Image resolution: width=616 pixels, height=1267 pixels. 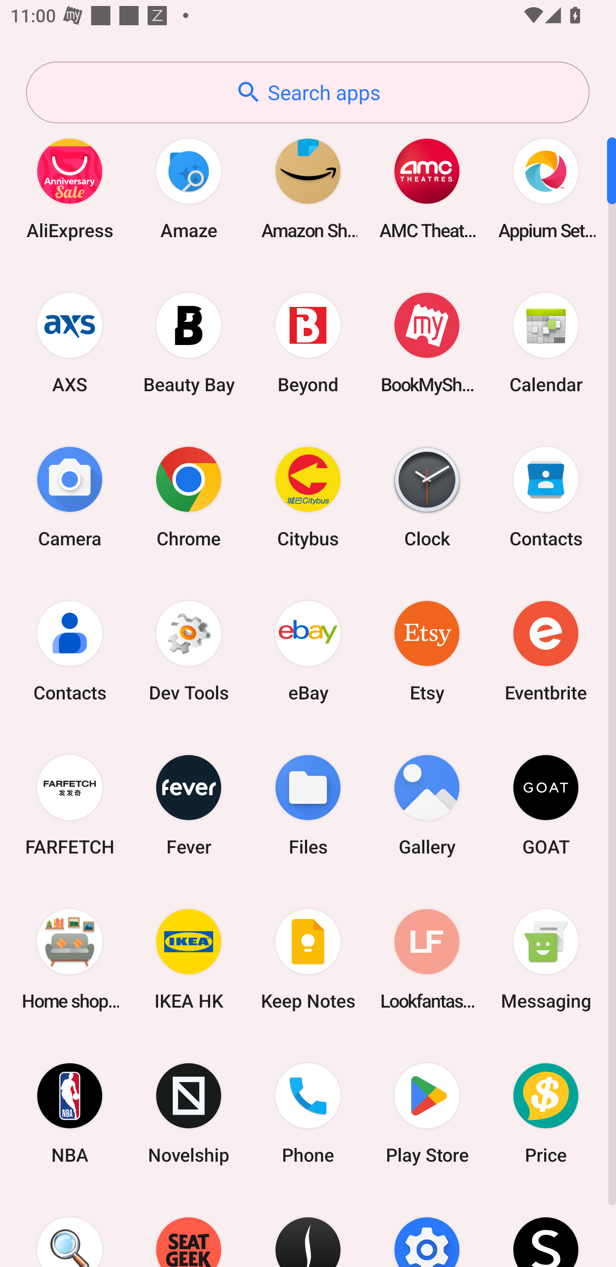 What do you see at coordinates (189, 188) in the screenshot?
I see `Amaze` at bounding box center [189, 188].